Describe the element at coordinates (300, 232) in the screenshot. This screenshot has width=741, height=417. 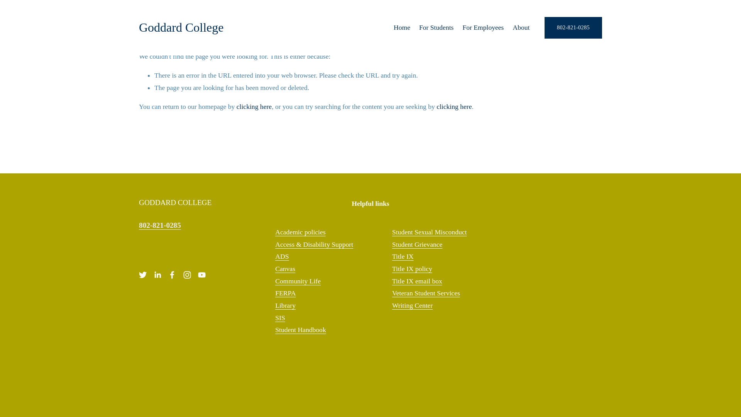
I see `Academic policies` at that location.